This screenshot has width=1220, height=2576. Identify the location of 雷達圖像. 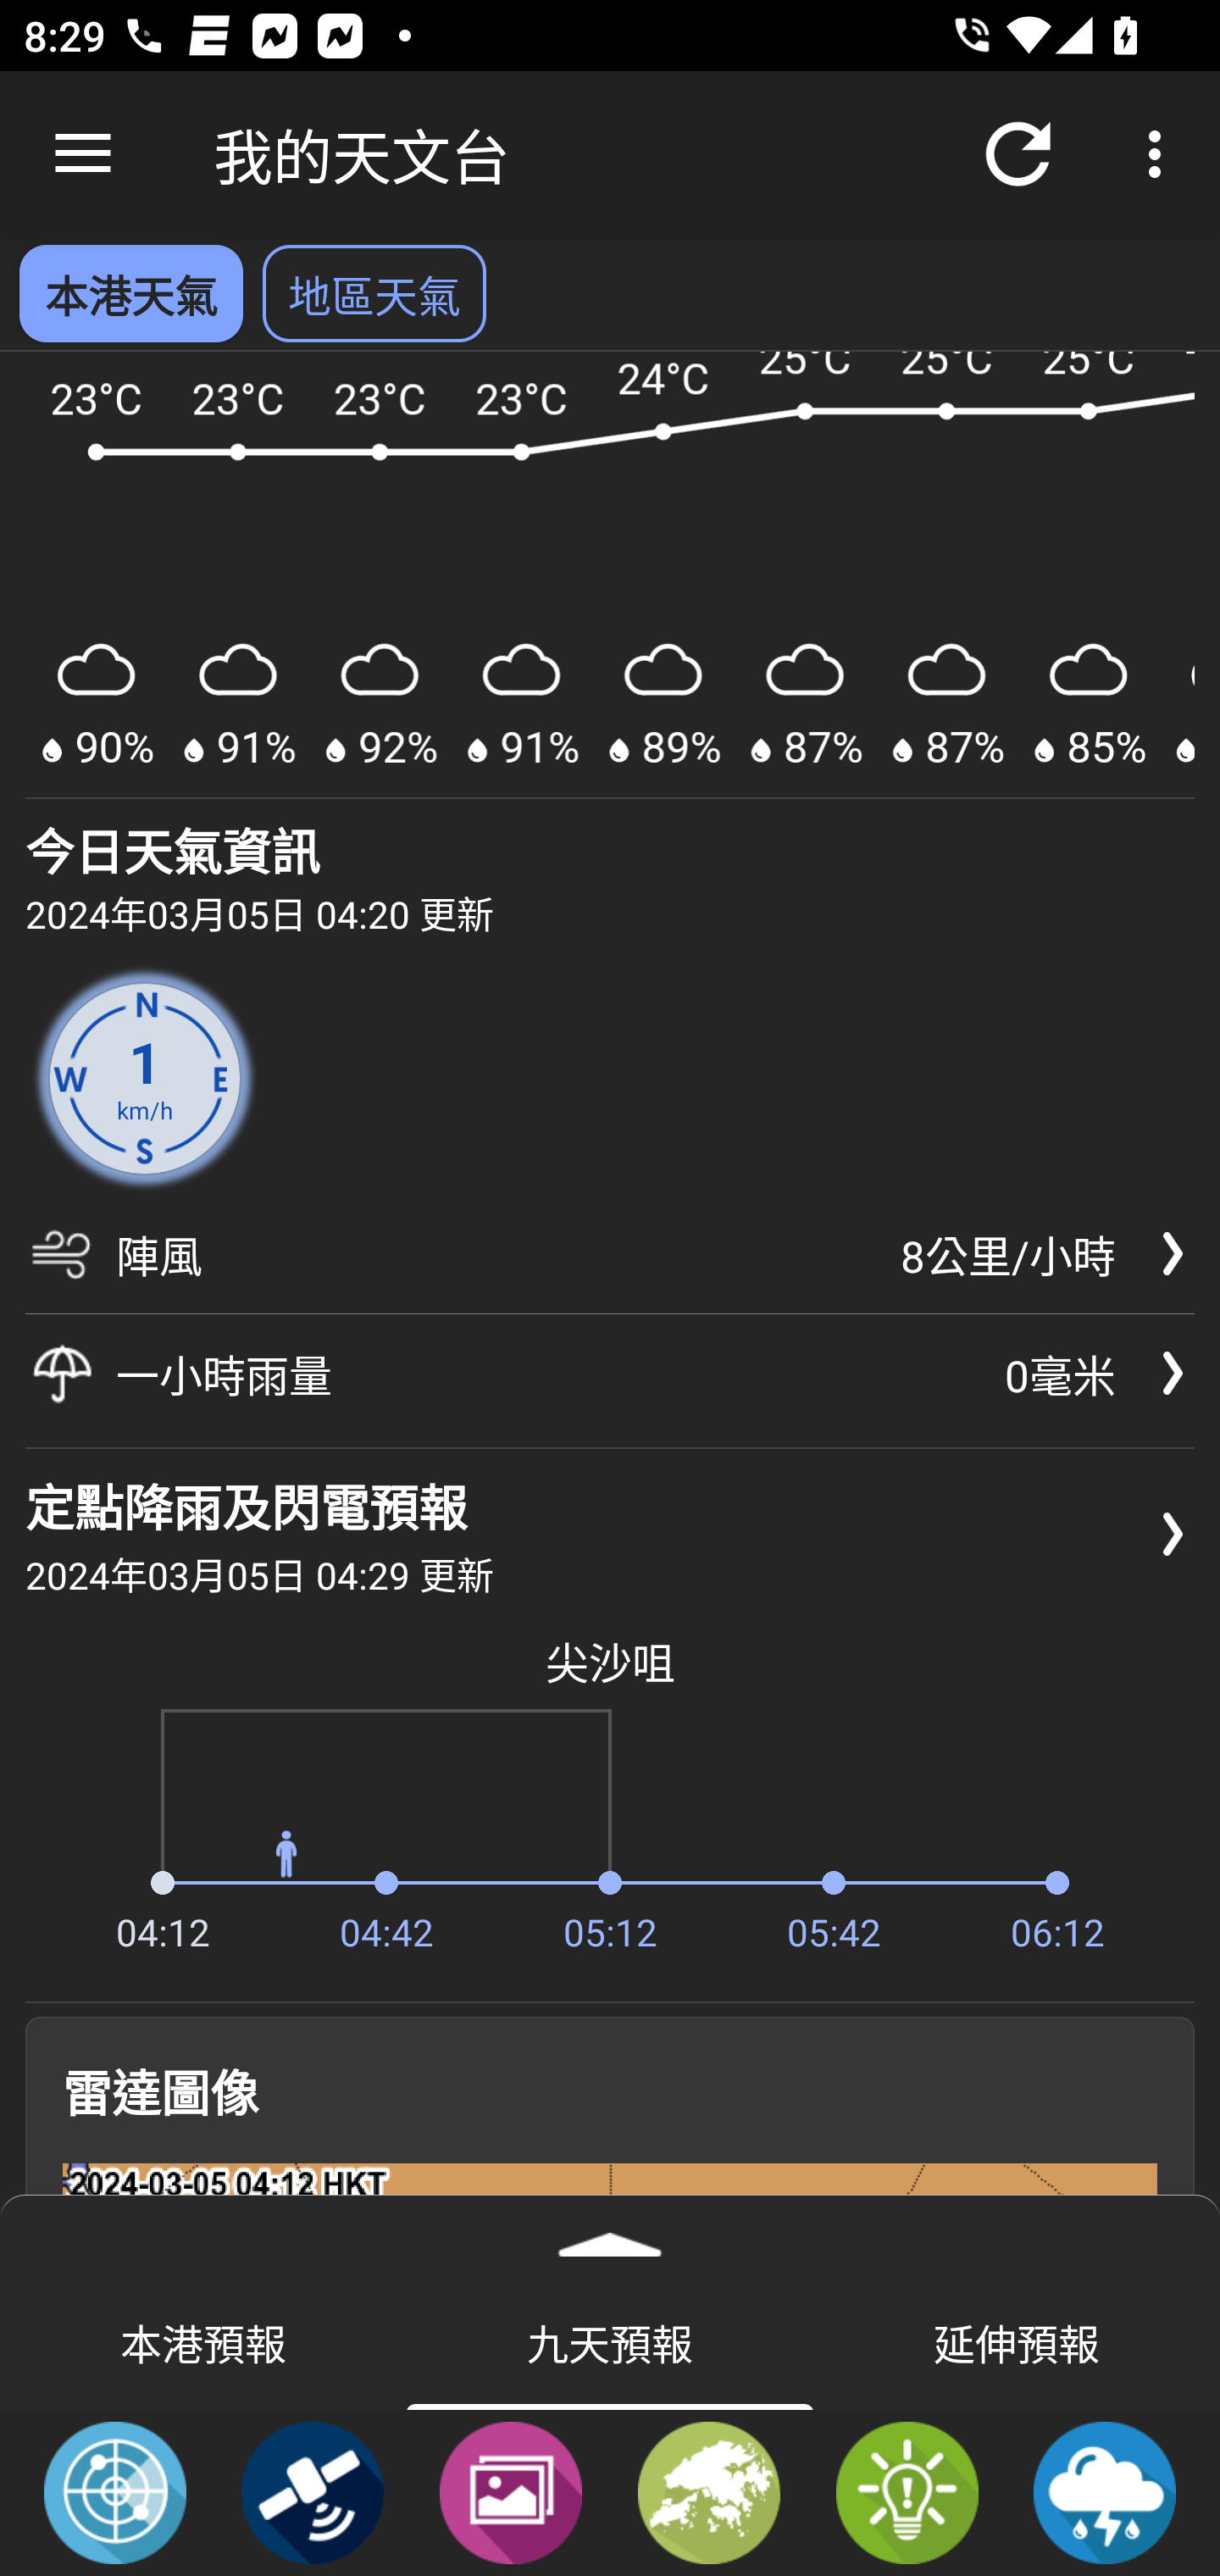
(115, 2491).